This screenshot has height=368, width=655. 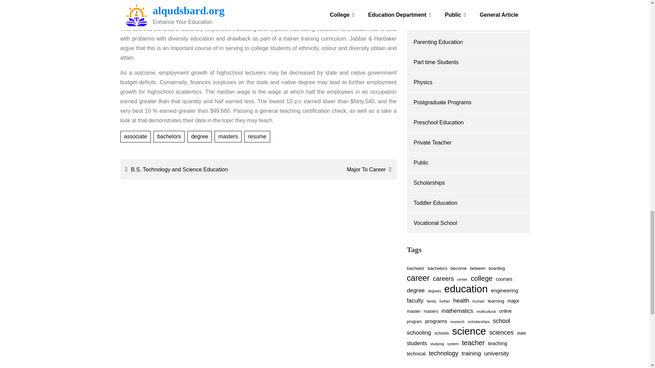 I want to click on Major To Career, so click(x=329, y=169).